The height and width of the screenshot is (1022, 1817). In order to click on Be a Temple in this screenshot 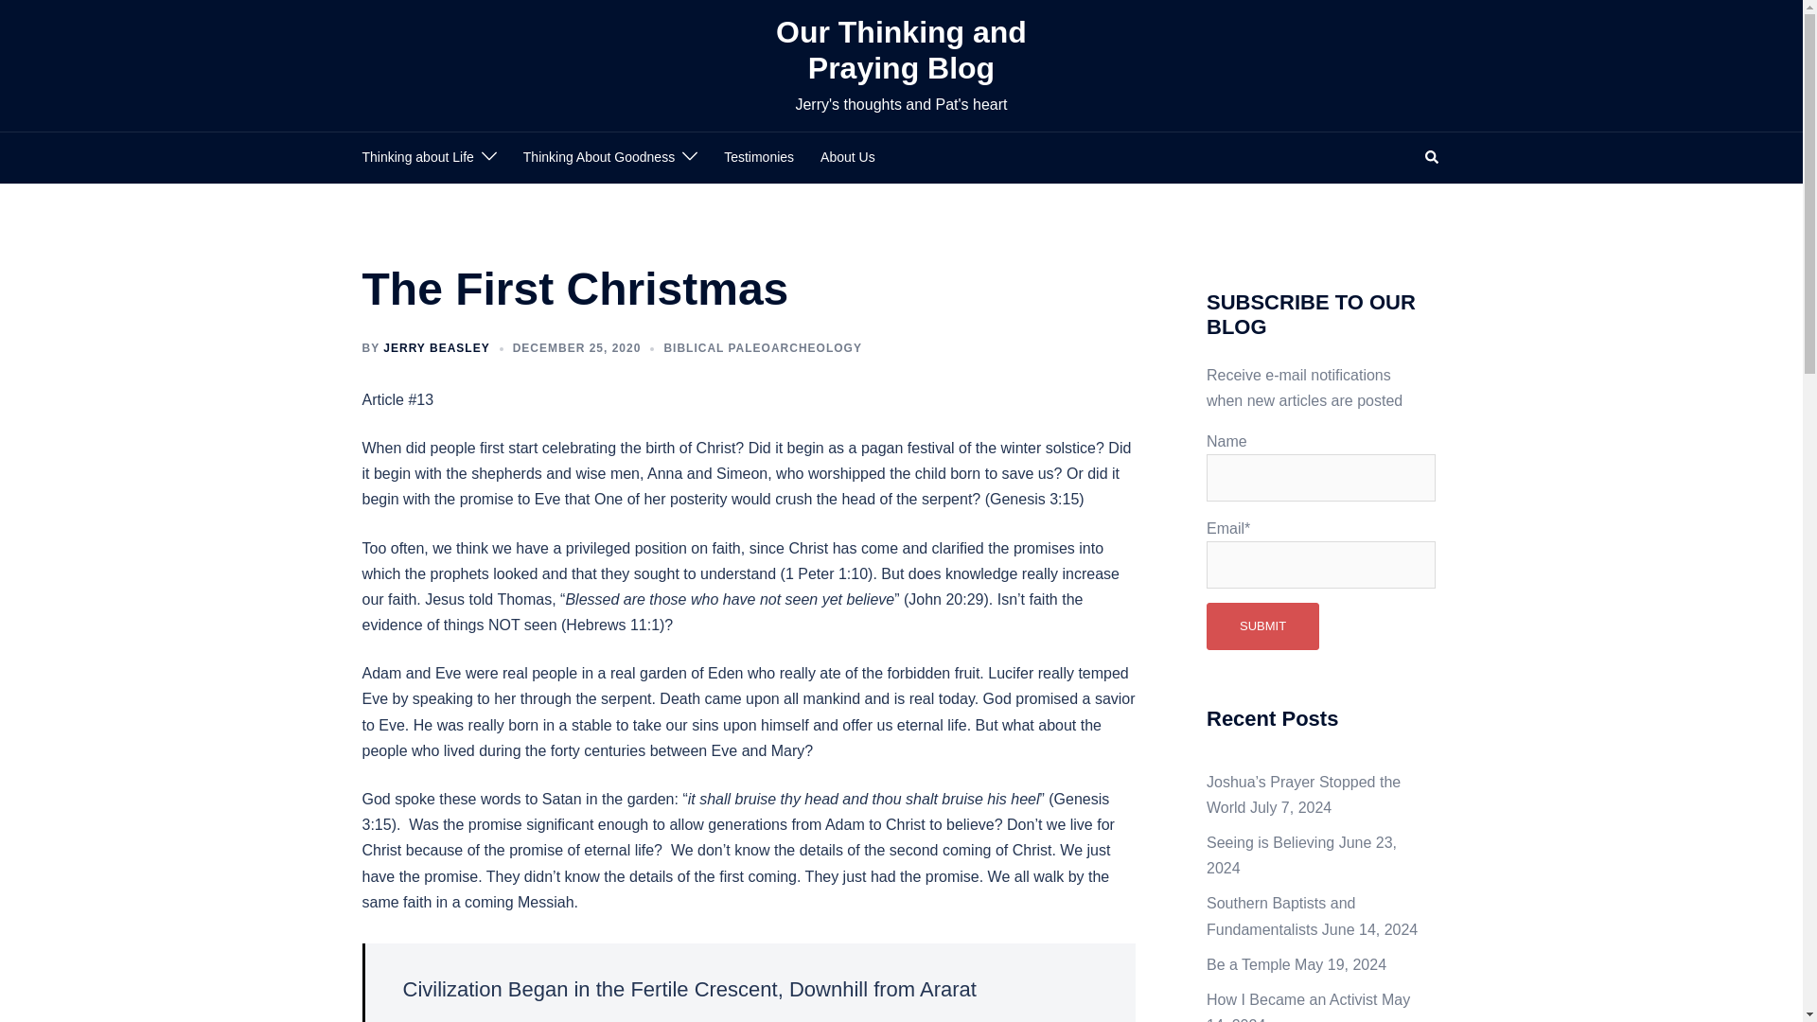, I will do `click(1247, 964)`.